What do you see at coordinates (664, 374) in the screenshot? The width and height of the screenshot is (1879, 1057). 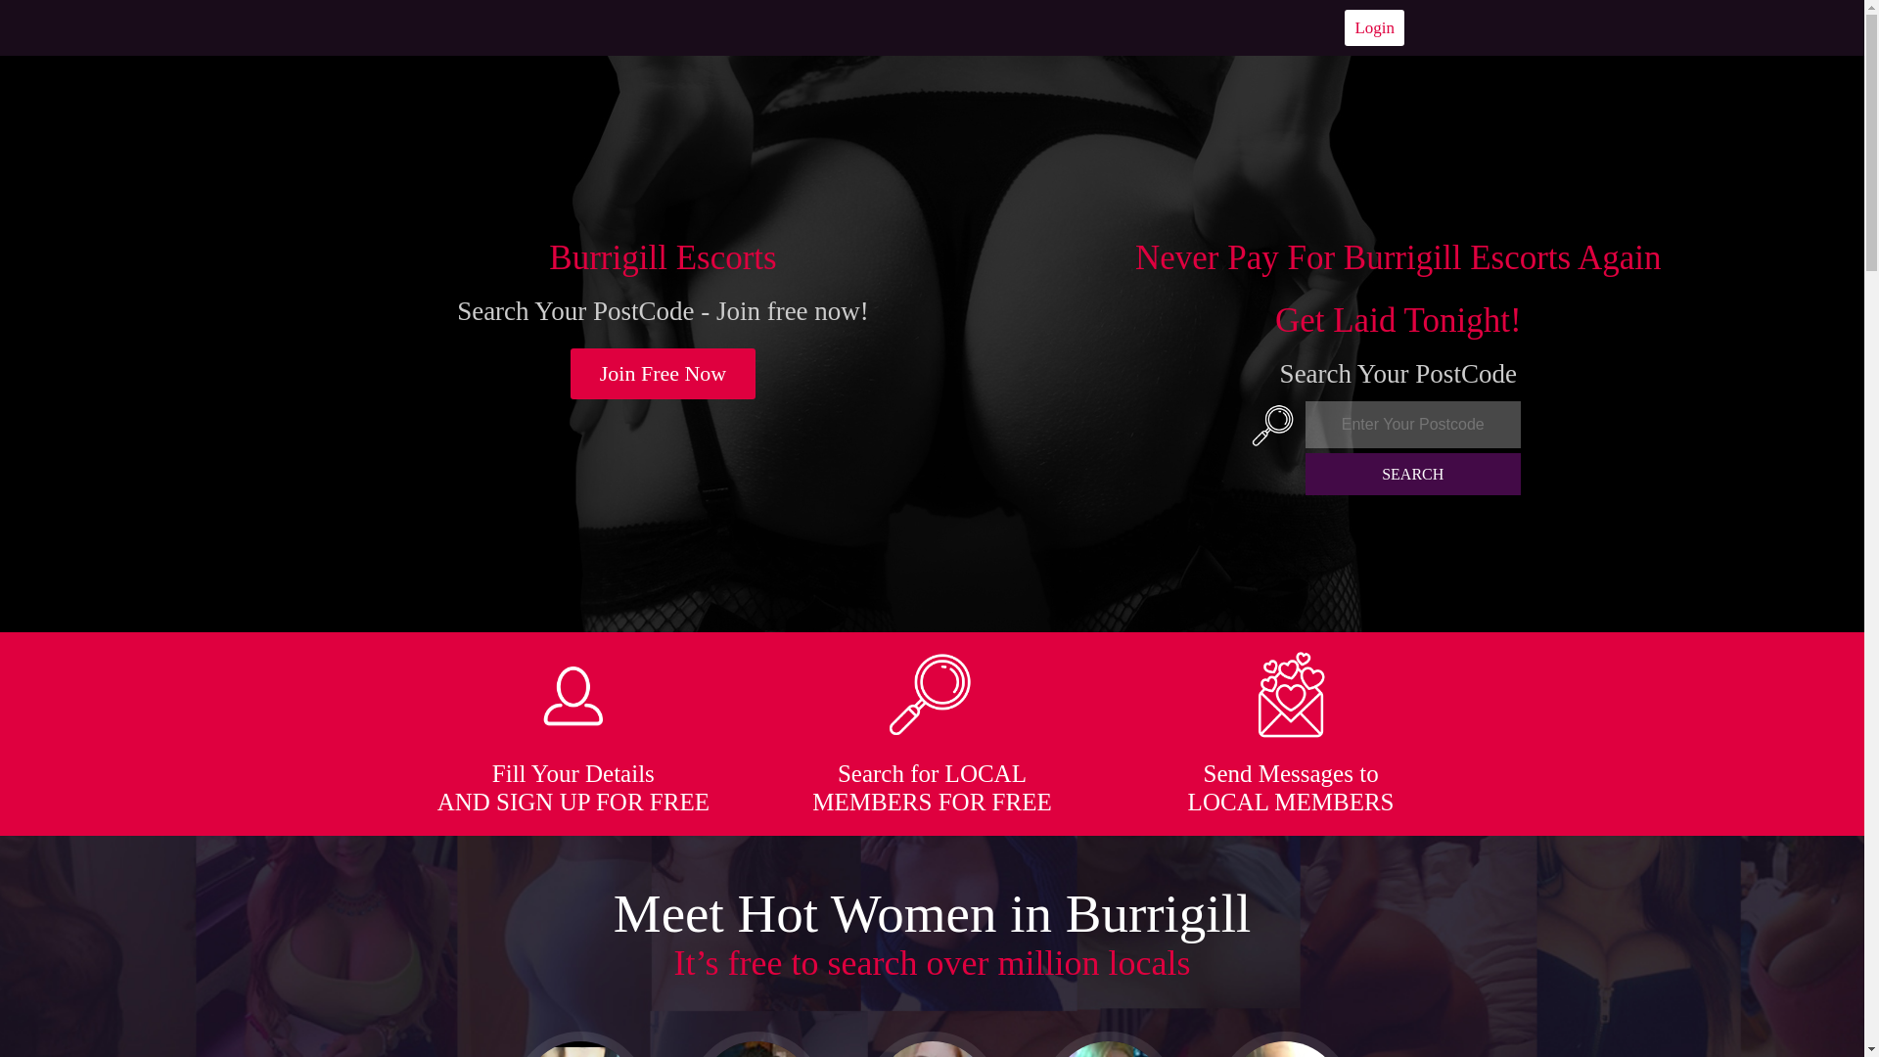 I see `Join` at bounding box center [664, 374].